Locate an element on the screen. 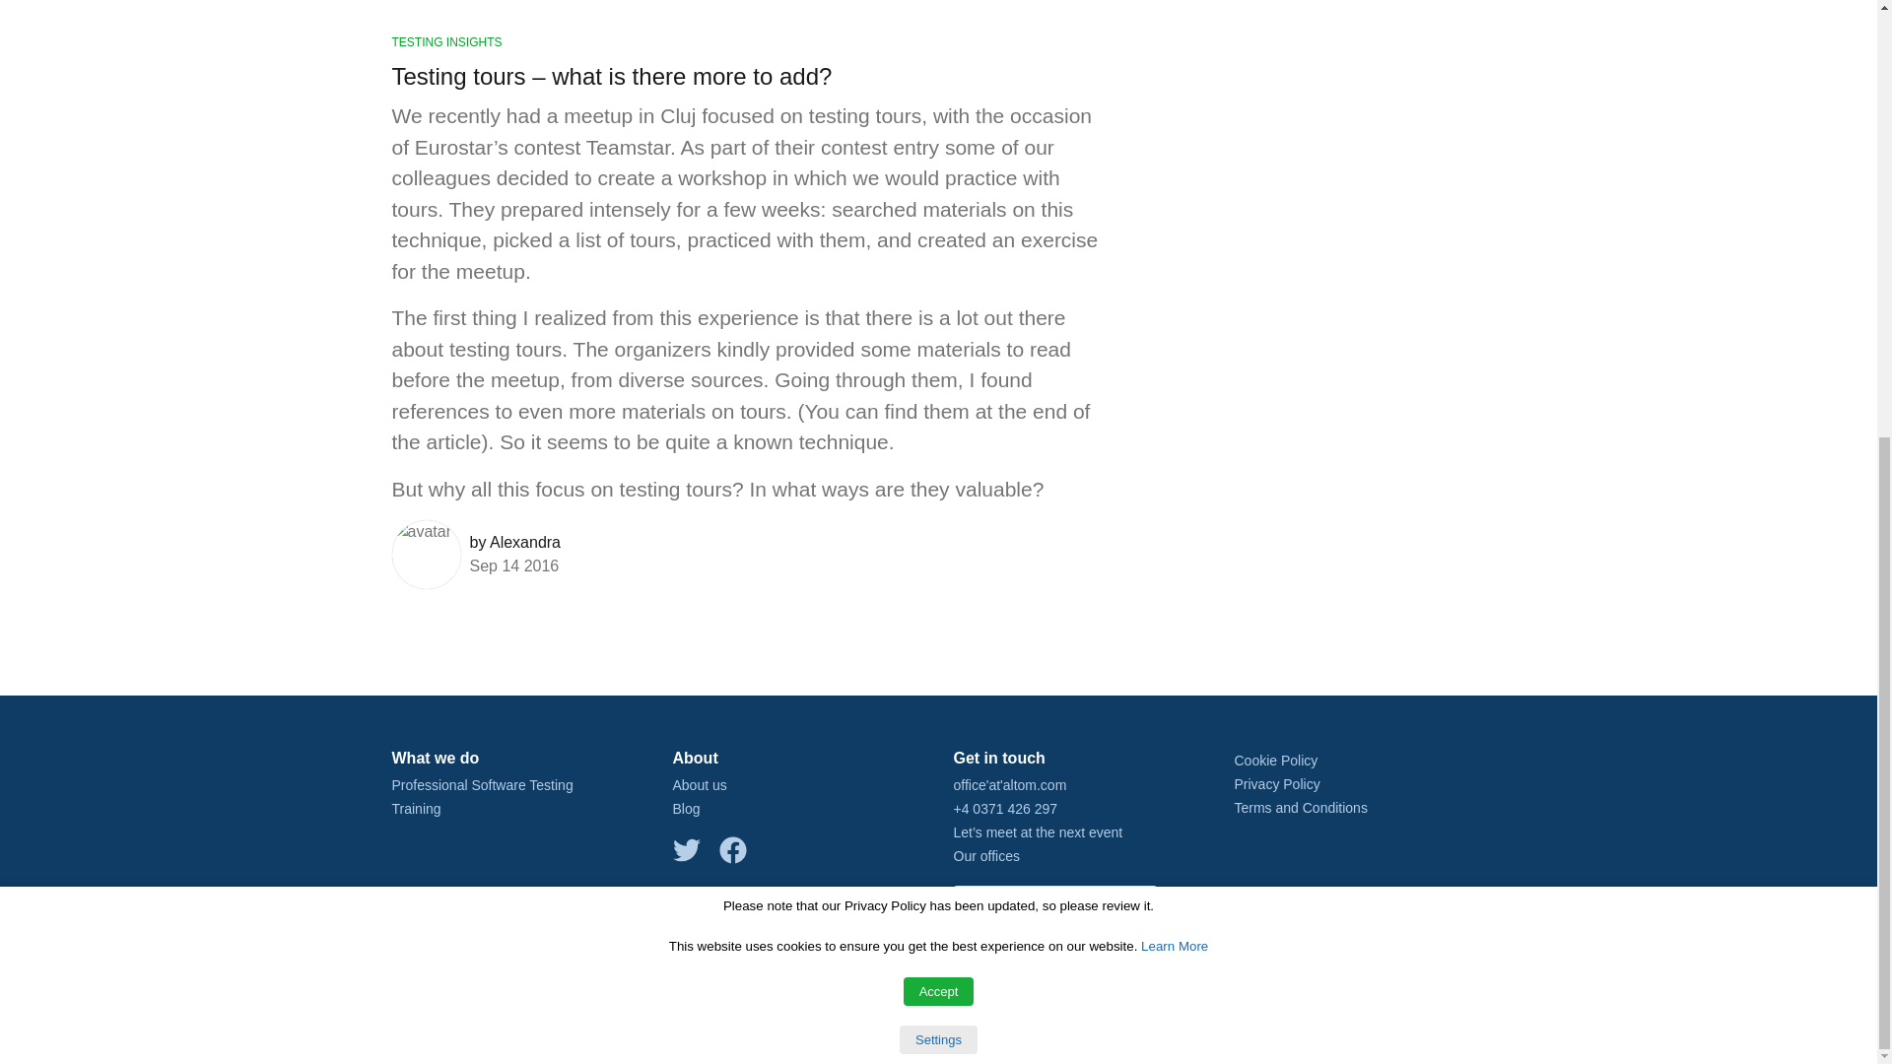 The image size is (1892, 1064). office'at'altom.com is located at coordinates (1009, 784).